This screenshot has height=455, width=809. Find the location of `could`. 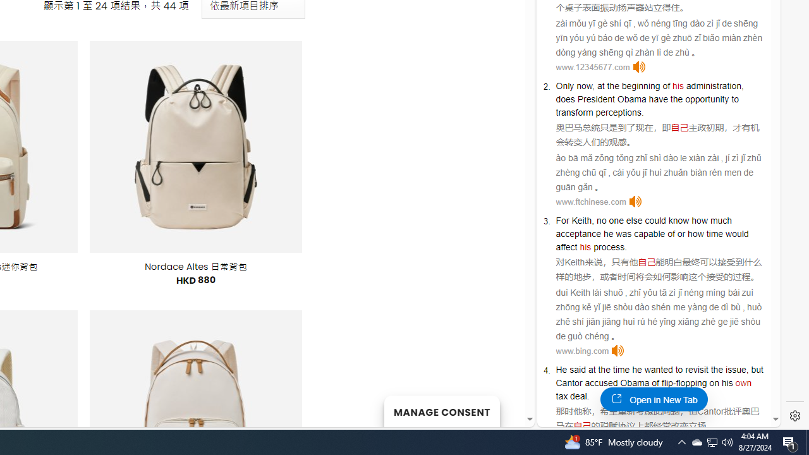

could is located at coordinates (655, 221).